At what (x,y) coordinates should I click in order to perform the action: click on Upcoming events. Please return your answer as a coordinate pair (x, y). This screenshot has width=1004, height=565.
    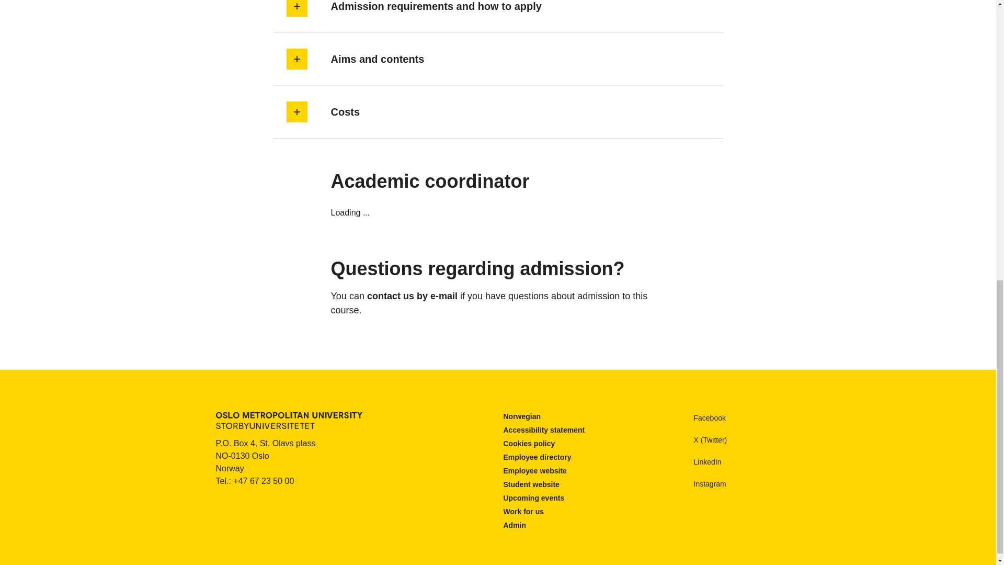
    Looking at the image, I should click on (533, 498).